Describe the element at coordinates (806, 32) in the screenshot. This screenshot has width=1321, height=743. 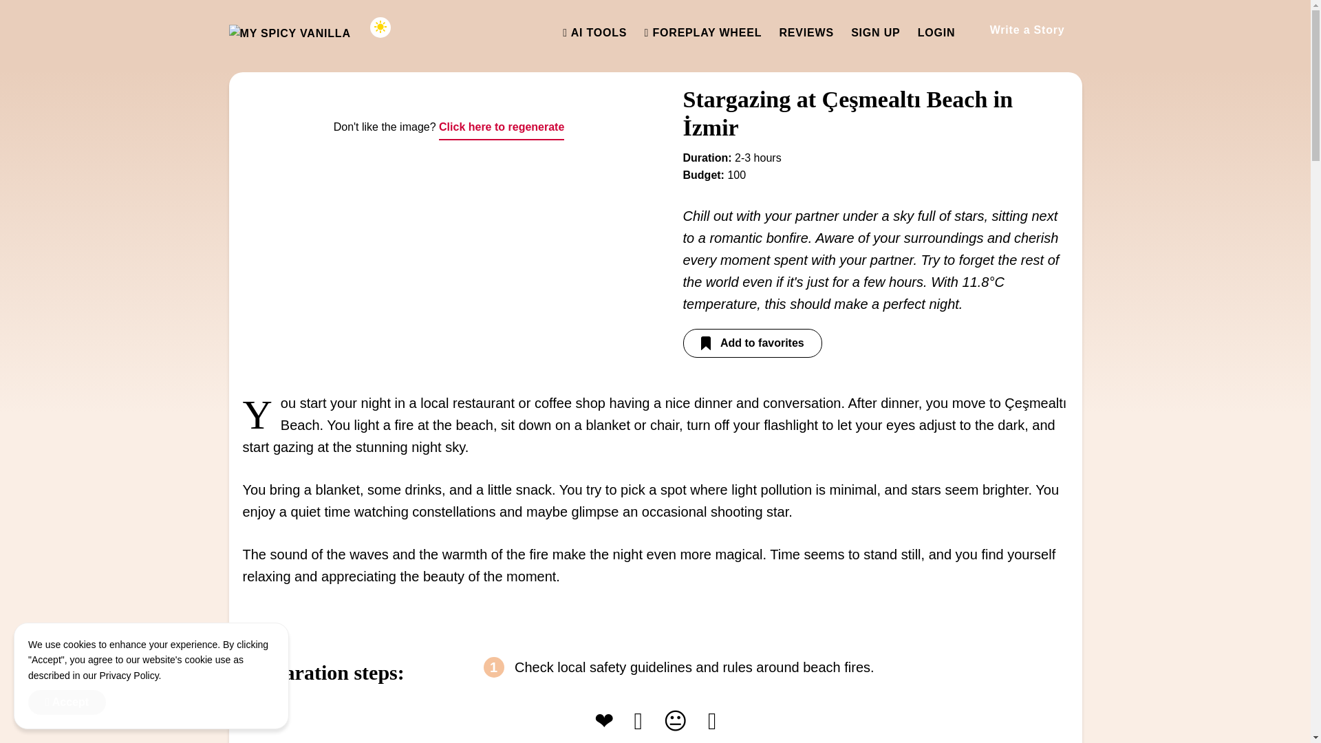
I see `REVIEWS` at that location.